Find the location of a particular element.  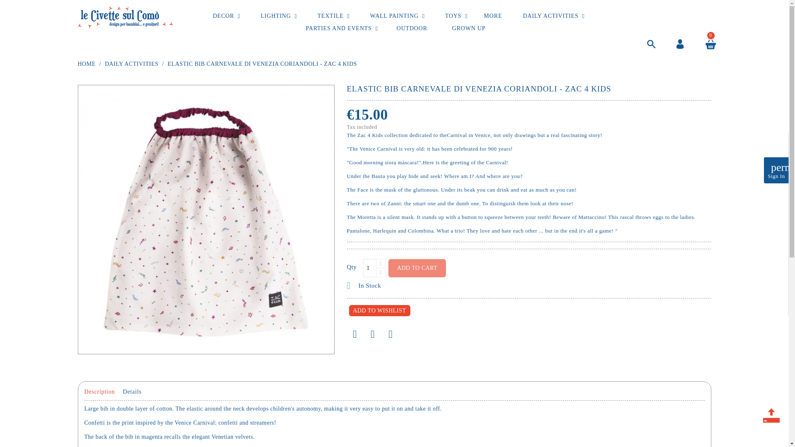

MORE is located at coordinates (492, 16).